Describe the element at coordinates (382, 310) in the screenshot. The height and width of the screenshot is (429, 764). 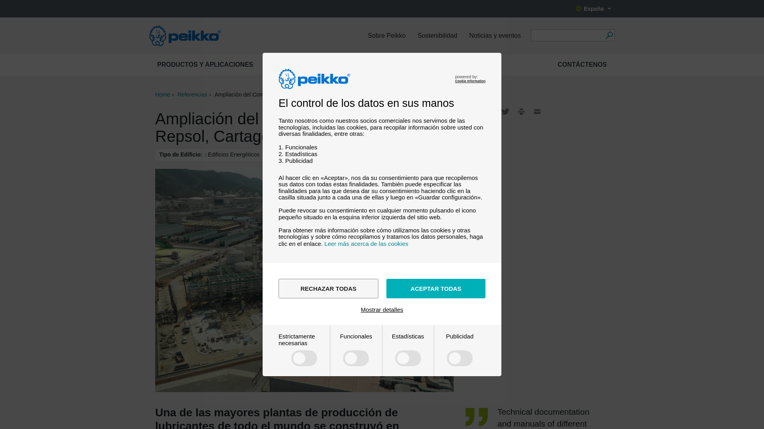
I see `Mostrar detalles` at that location.